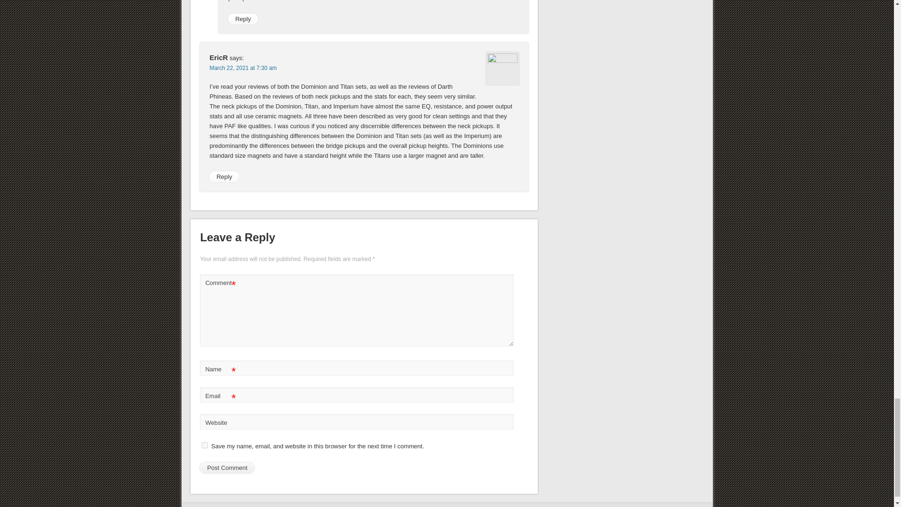 The width and height of the screenshot is (901, 507). What do you see at coordinates (205, 445) in the screenshot?
I see `yes` at bounding box center [205, 445].